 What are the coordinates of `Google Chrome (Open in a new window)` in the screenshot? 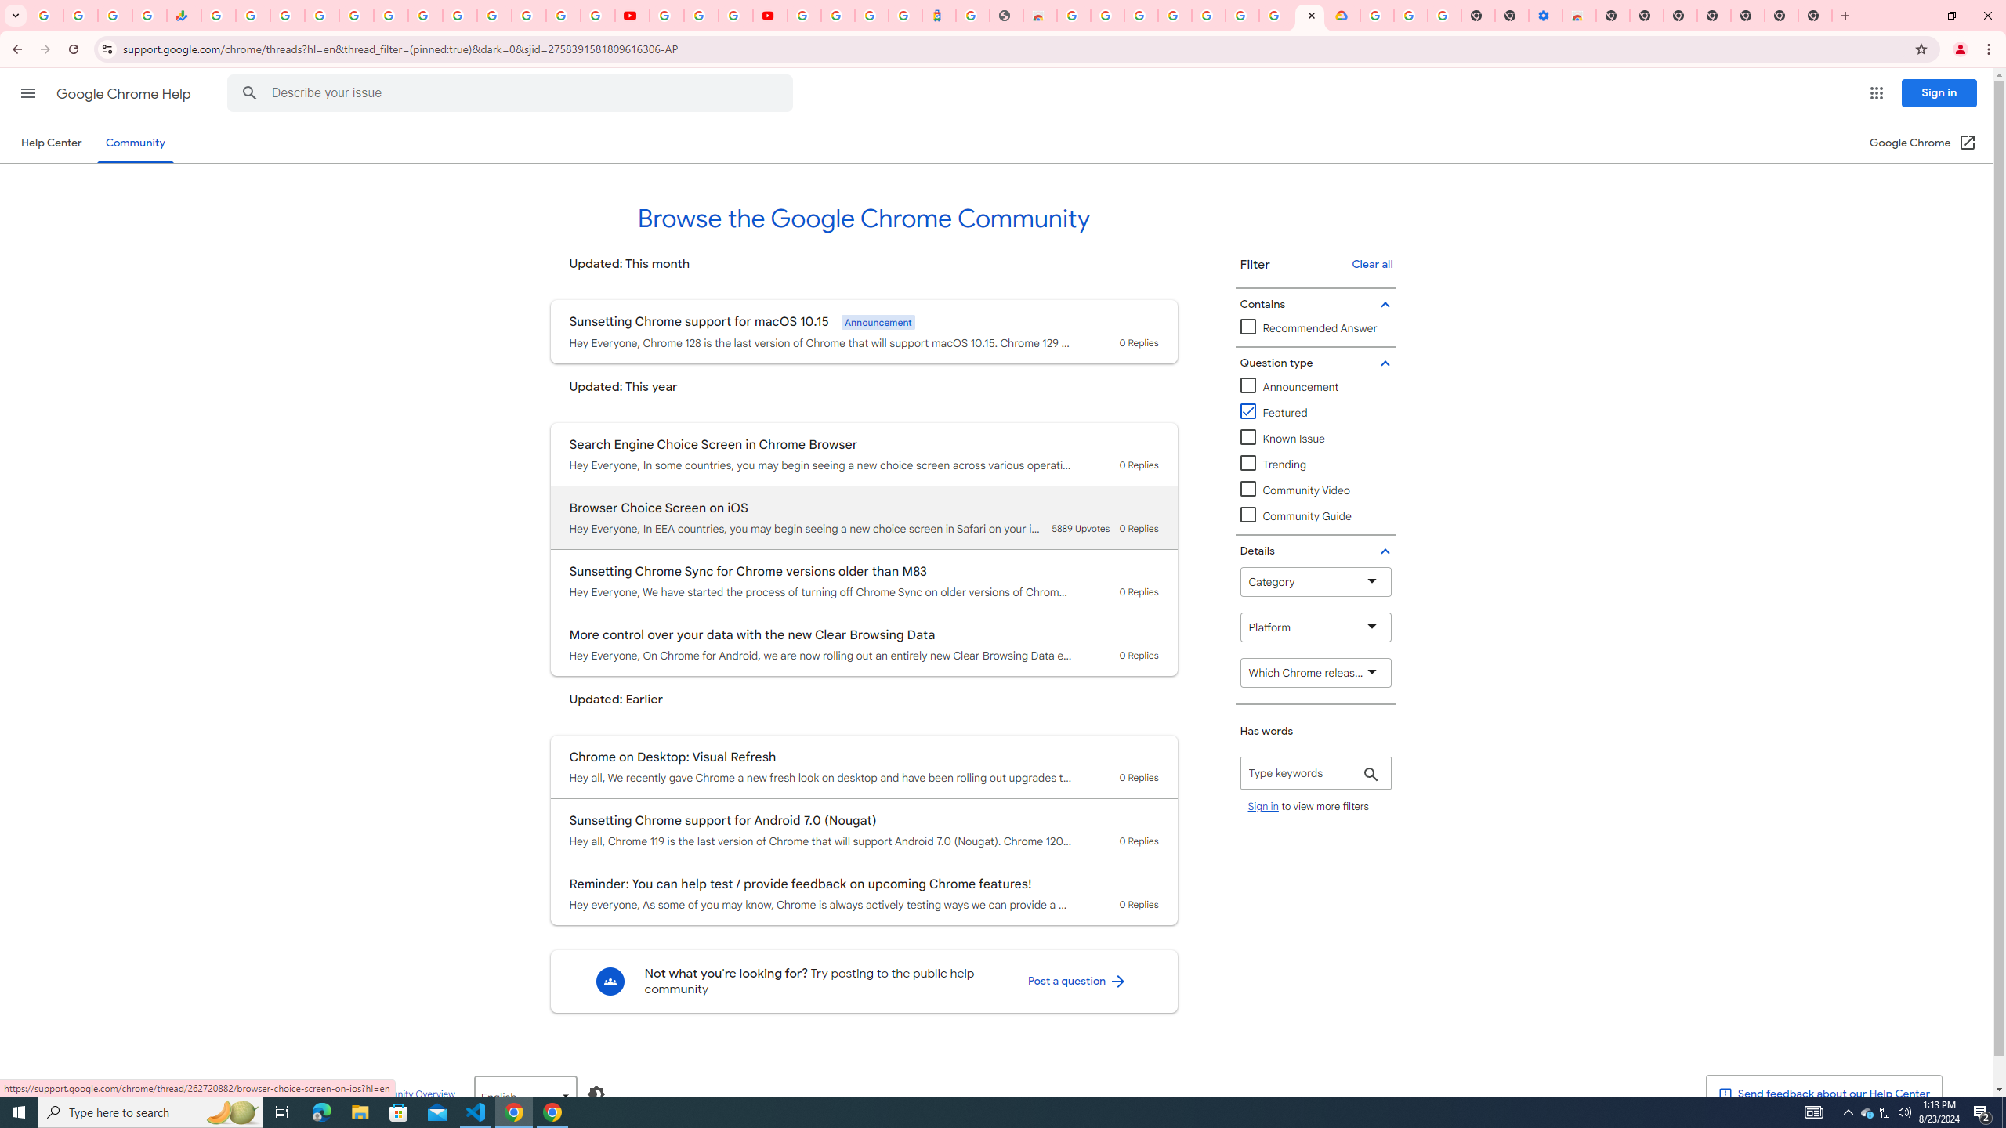 It's located at (1923, 143).